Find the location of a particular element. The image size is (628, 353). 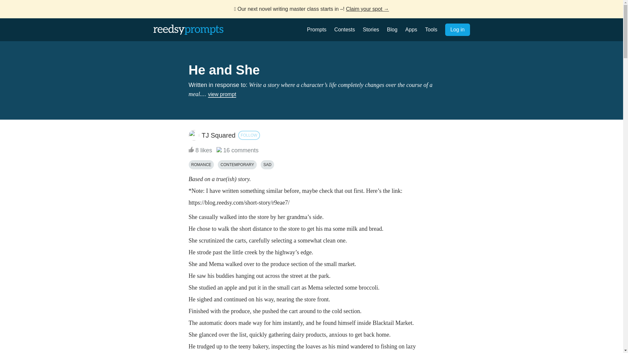

Contests is located at coordinates (344, 29).